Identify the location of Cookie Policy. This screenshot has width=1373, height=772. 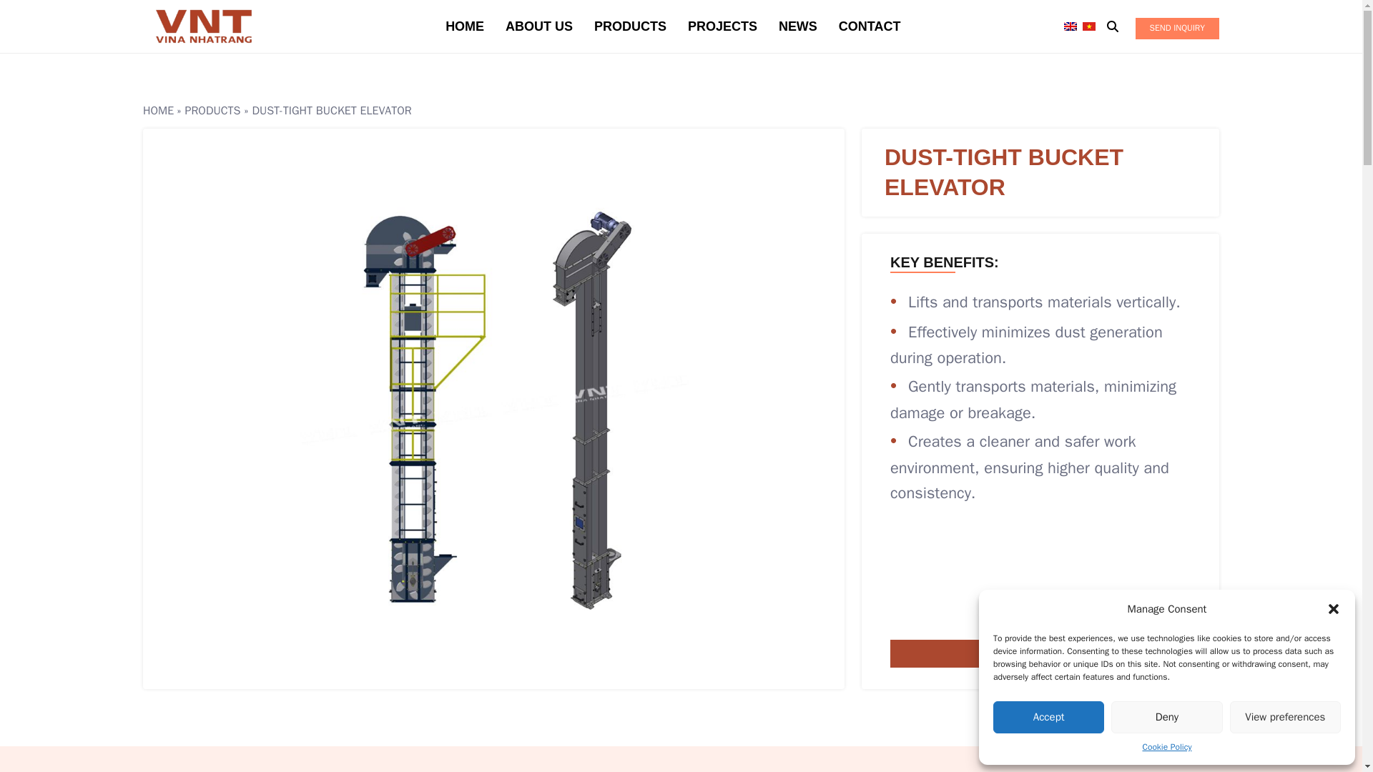
(1167, 747).